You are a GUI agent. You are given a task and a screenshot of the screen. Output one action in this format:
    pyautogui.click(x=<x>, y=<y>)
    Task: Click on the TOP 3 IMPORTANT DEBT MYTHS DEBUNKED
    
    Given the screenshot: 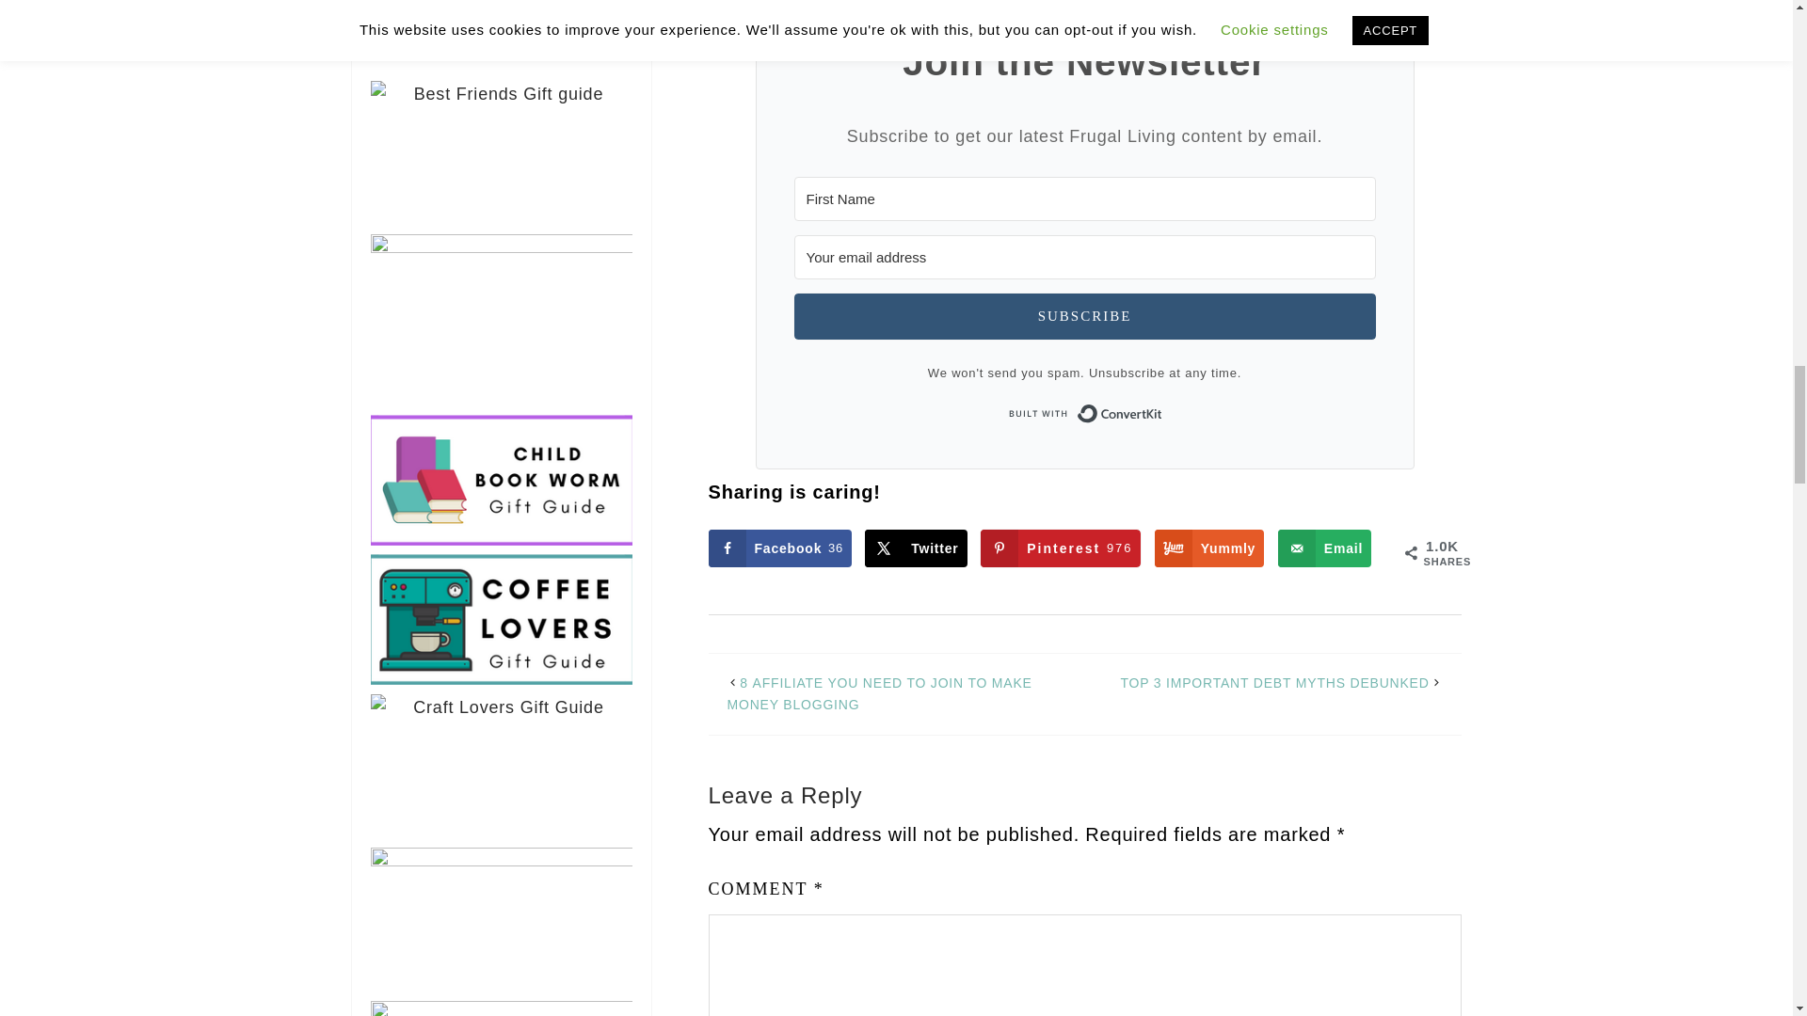 What is the action you would take?
    pyautogui.click(x=1274, y=683)
    